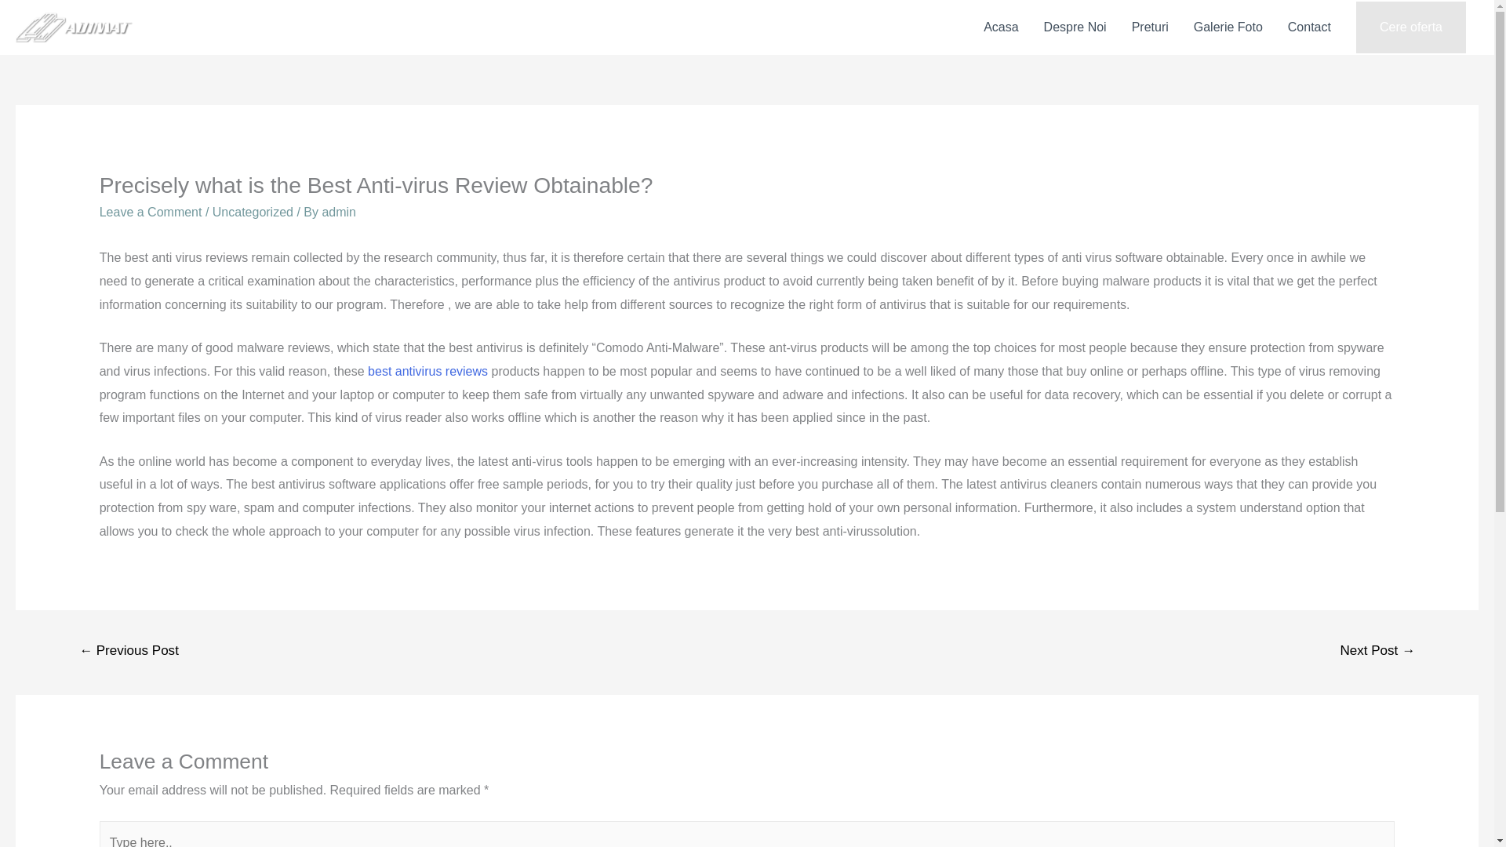 Image resolution: width=1506 pixels, height=847 pixels. Describe the element at coordinates (1309, 27) in the screenshot. I see `Contact` at that location.